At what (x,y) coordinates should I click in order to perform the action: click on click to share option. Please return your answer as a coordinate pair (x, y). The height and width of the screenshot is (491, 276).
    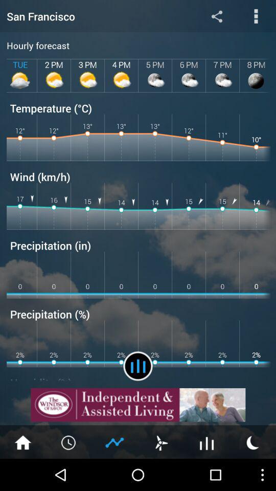
    Looking at the image, I should click on (217, 16).